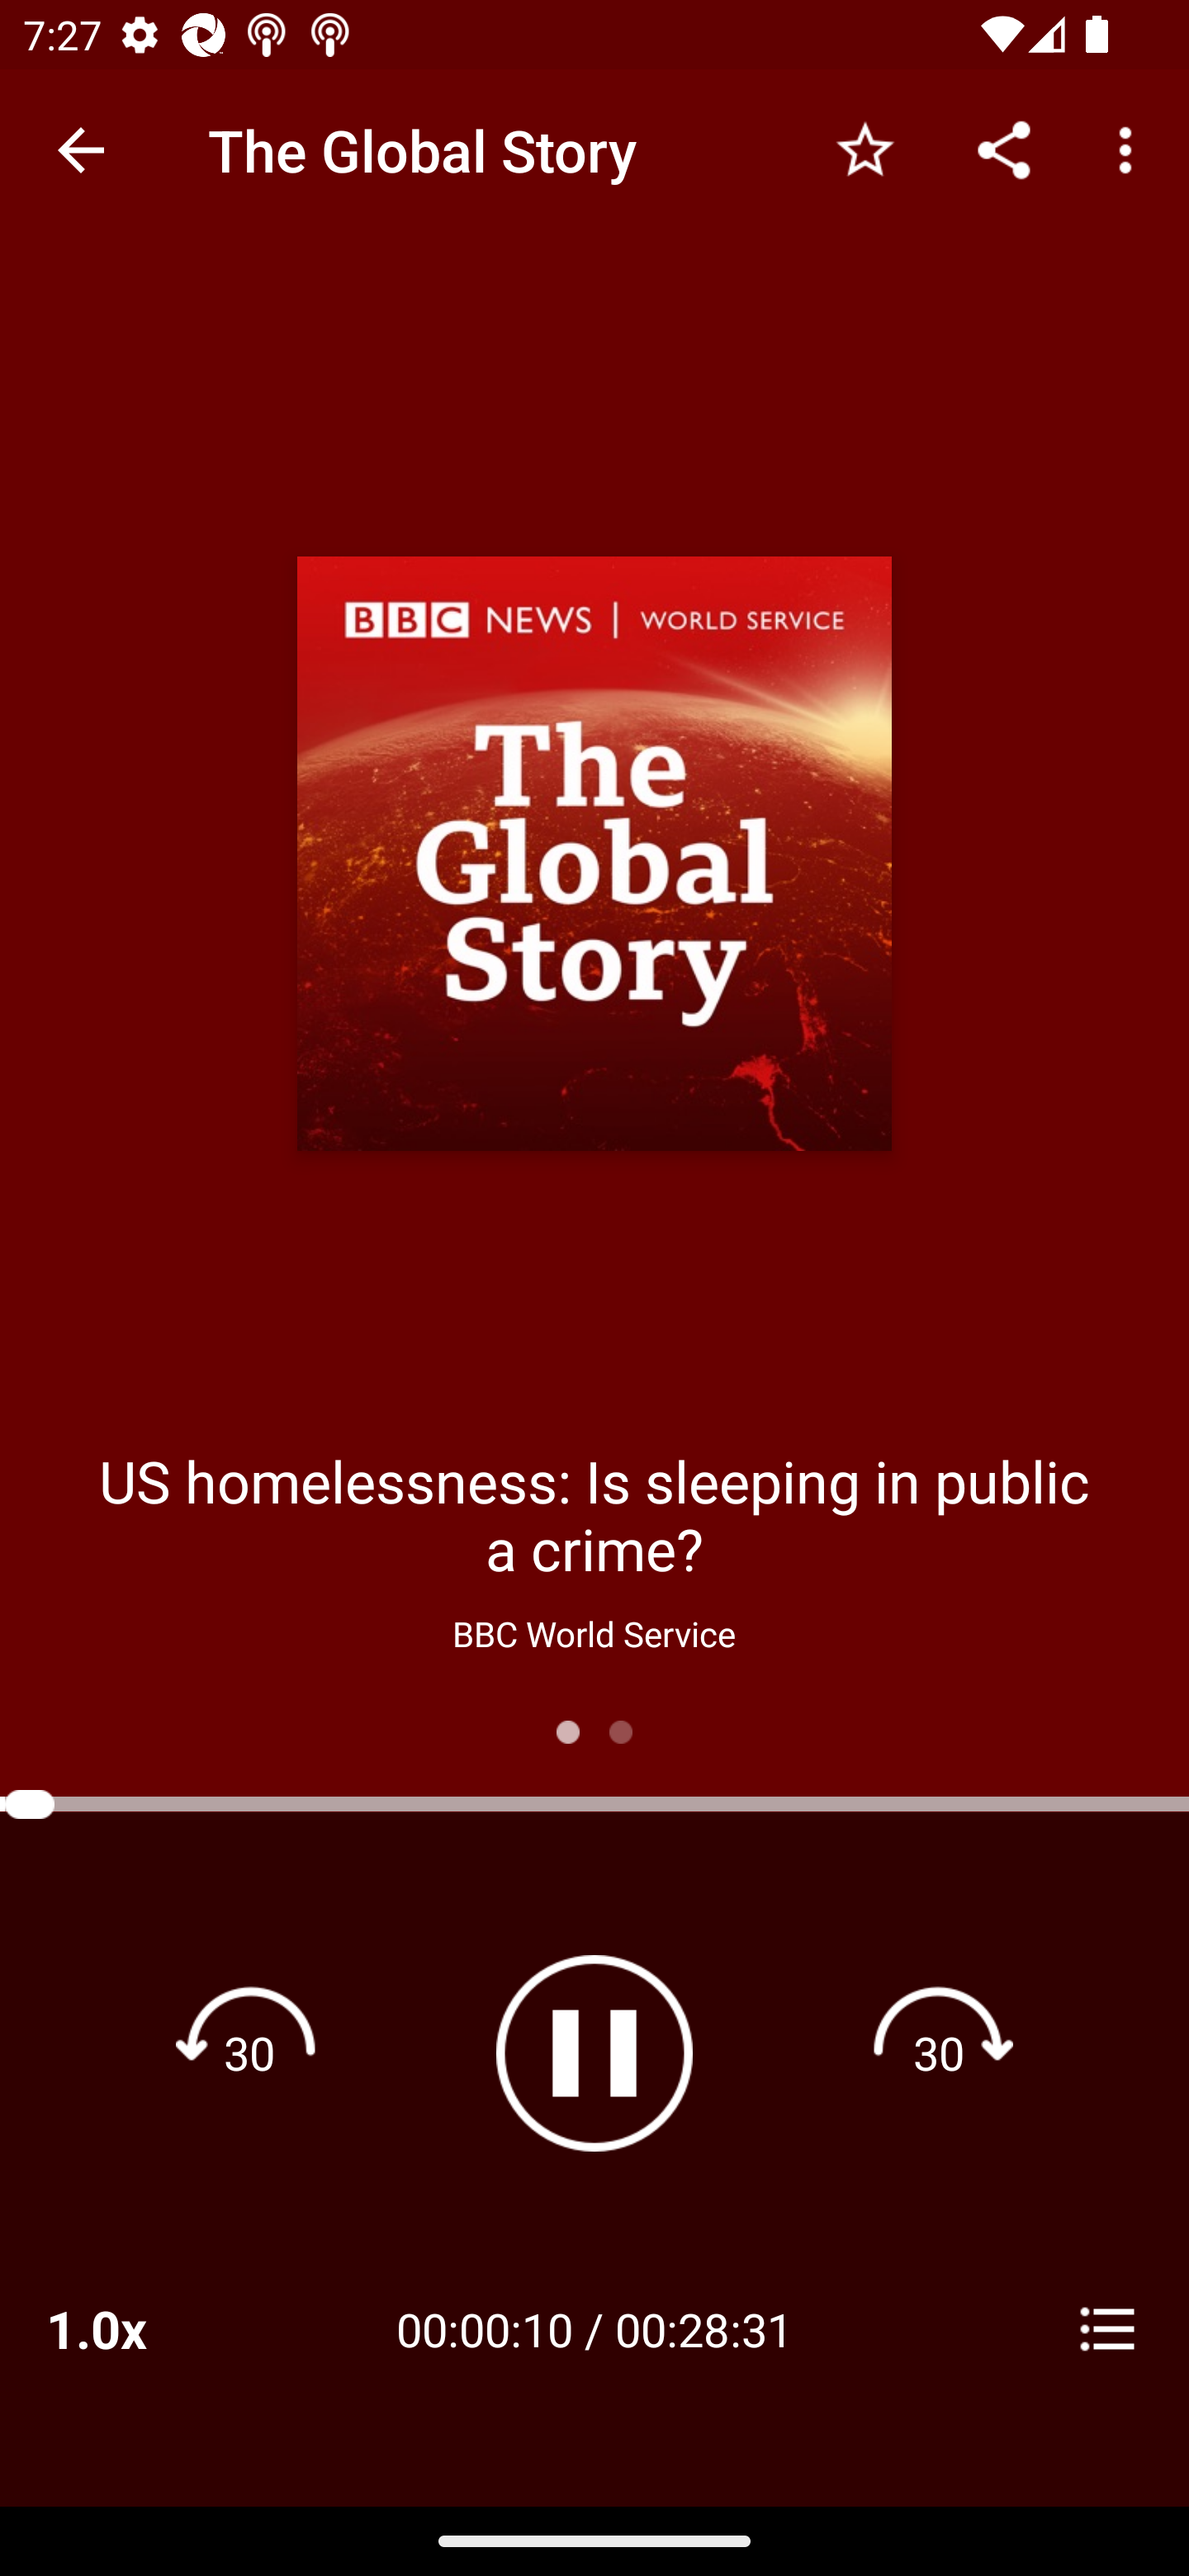 The image size is (1189, 2576). Describe the element at coordinates (703, 2328) in the screenshot. I see `00:28:31` at that location.